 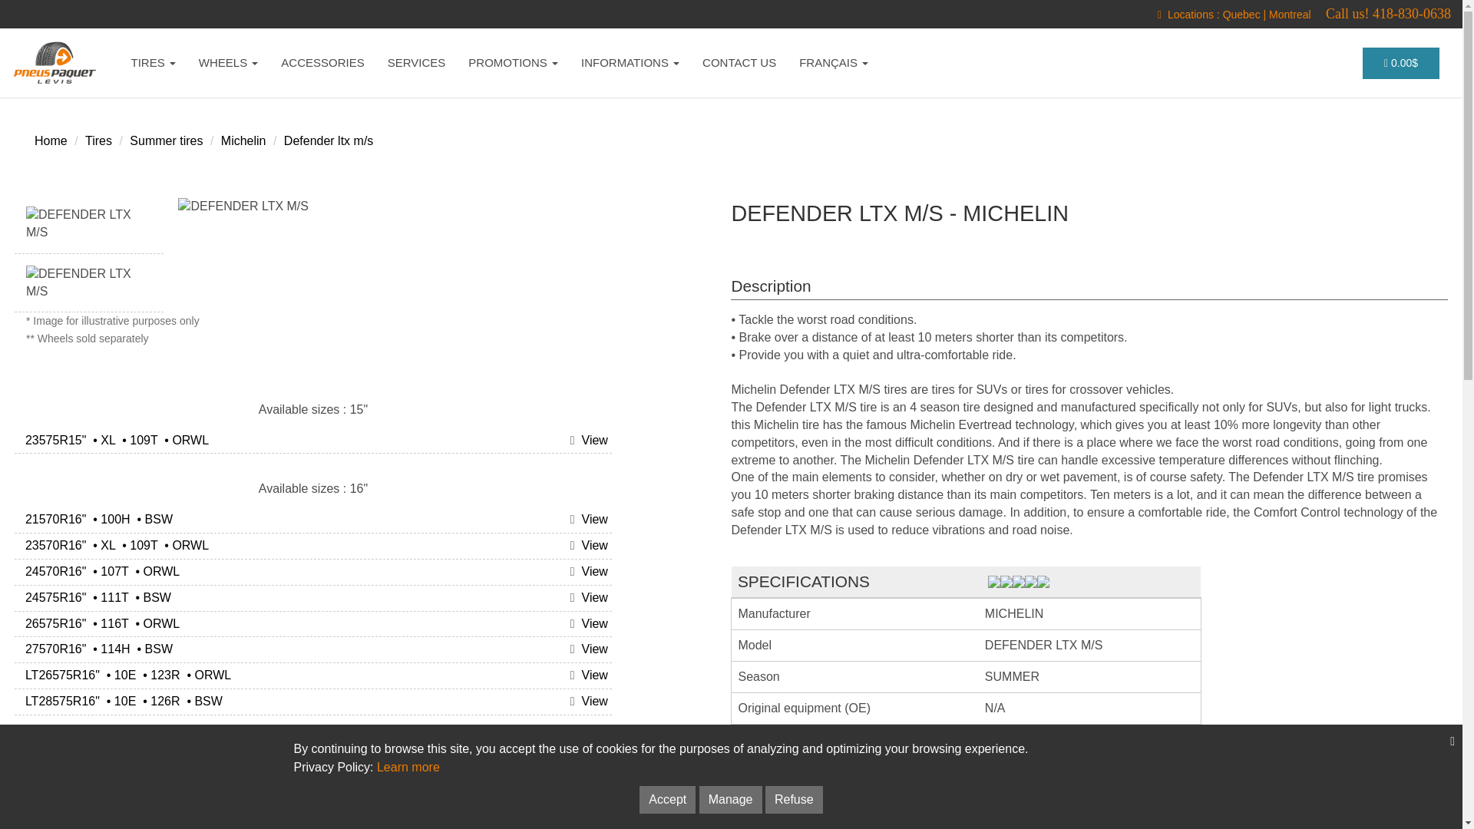 What do you see at coordinates (1290, 14) in the screenshot?
I see `Pneus St-Hubert` at bounding box center [1290, 14].